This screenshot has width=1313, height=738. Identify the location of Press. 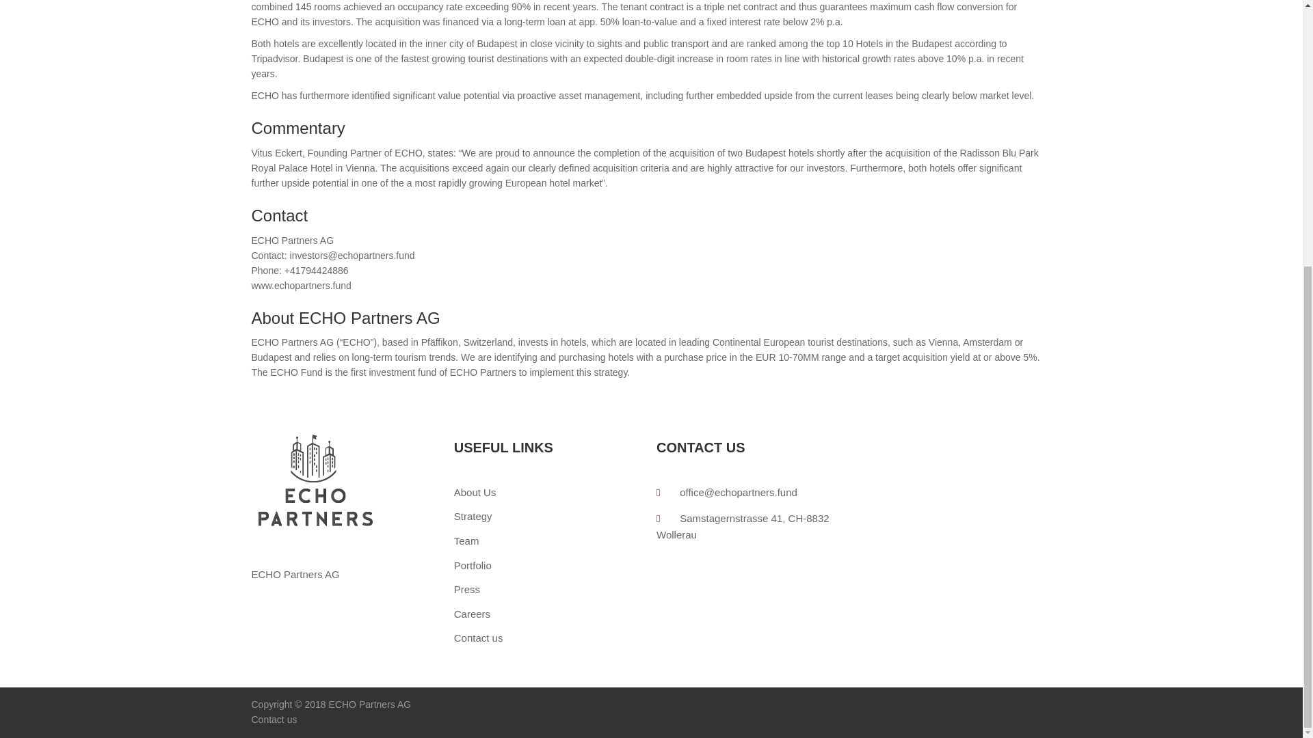
(499, 589).